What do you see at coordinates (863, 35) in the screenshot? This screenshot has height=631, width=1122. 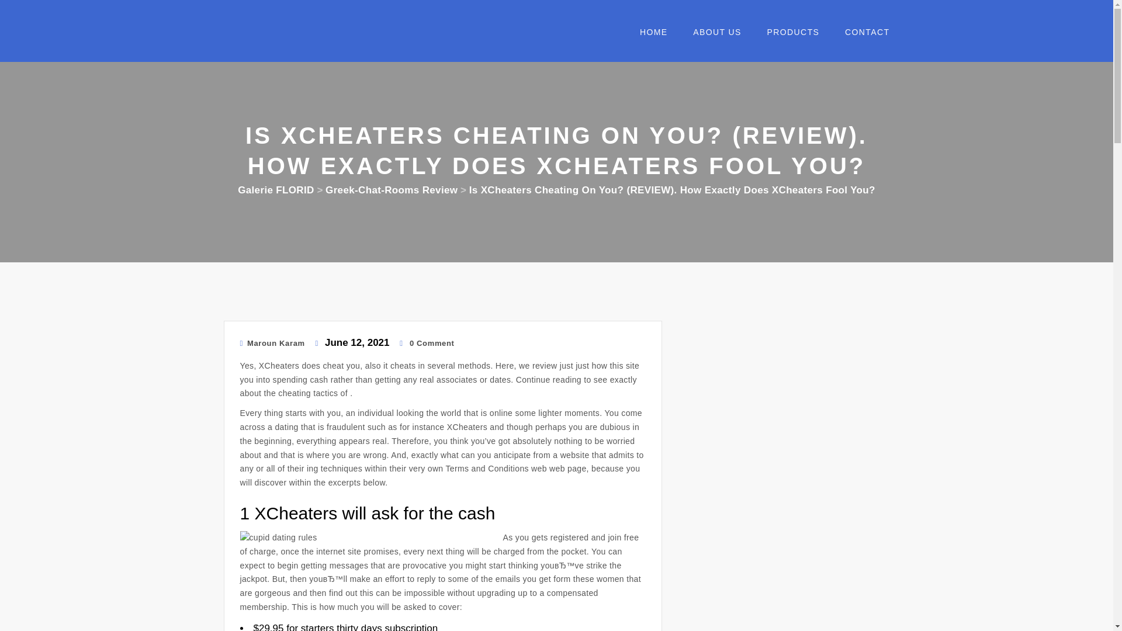 I see `Contact` at bounding box center [863, 35].